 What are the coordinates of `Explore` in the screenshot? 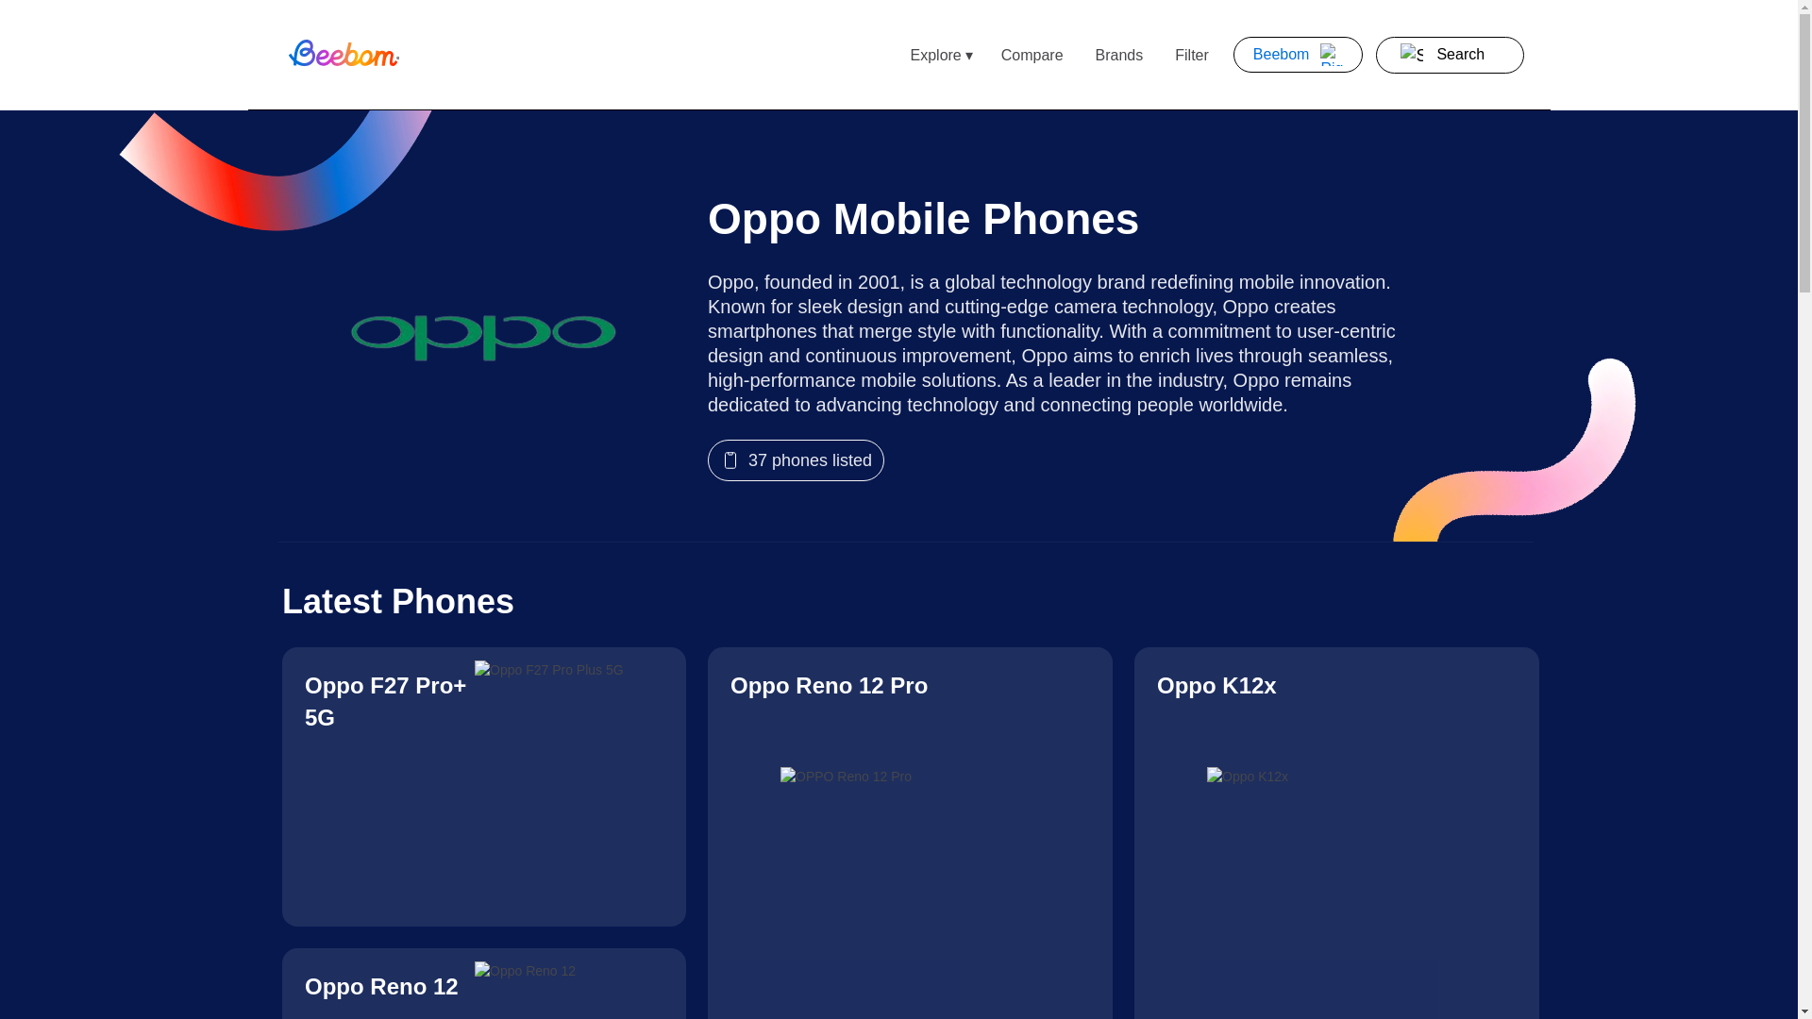 It's located at (934, 55).